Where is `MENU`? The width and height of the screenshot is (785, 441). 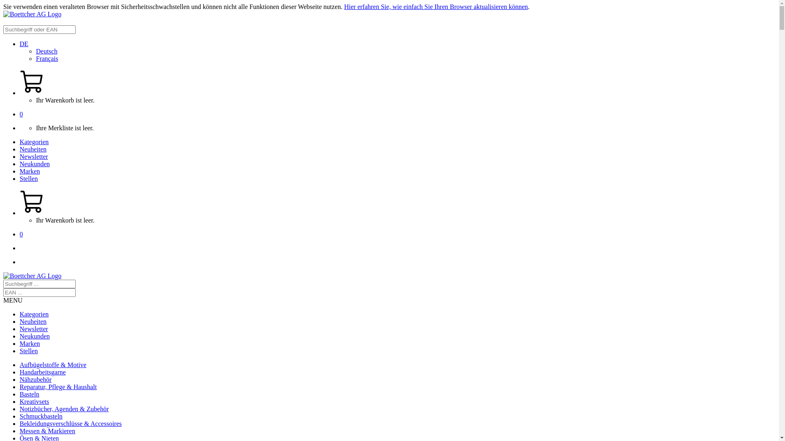 MENU is located at coordinates (13, 301).